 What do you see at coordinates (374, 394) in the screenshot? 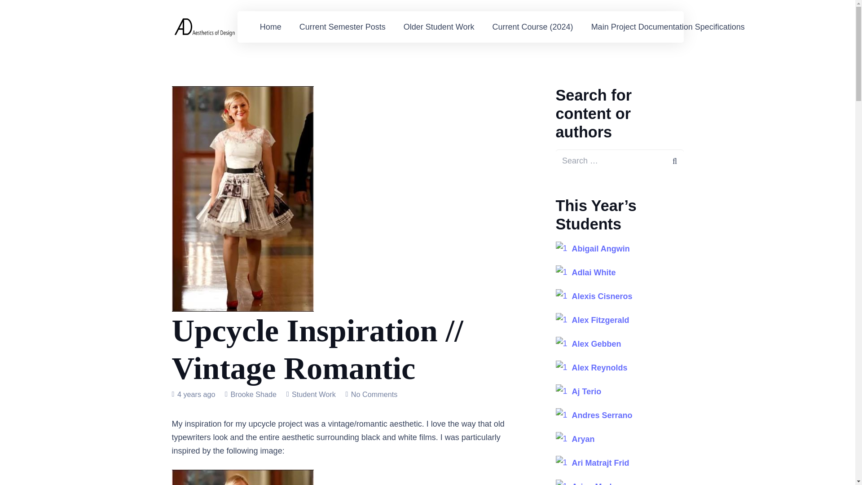
I see `No Comments` at bounding box center [374, 394].